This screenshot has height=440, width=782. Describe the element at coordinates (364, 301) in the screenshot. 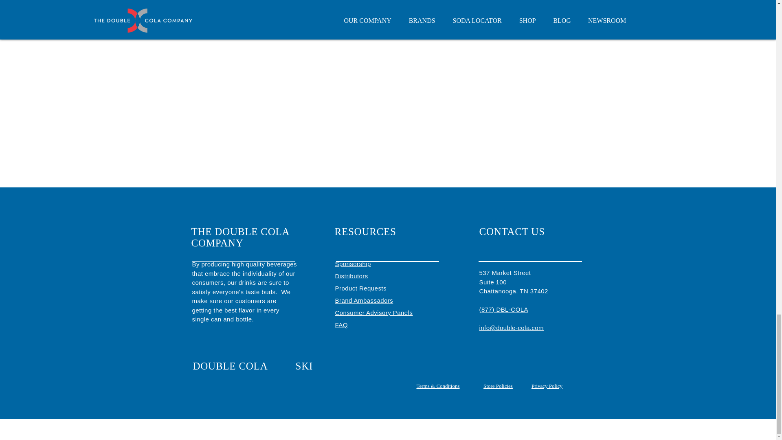

I see `Brand Ambassadors` at that location.